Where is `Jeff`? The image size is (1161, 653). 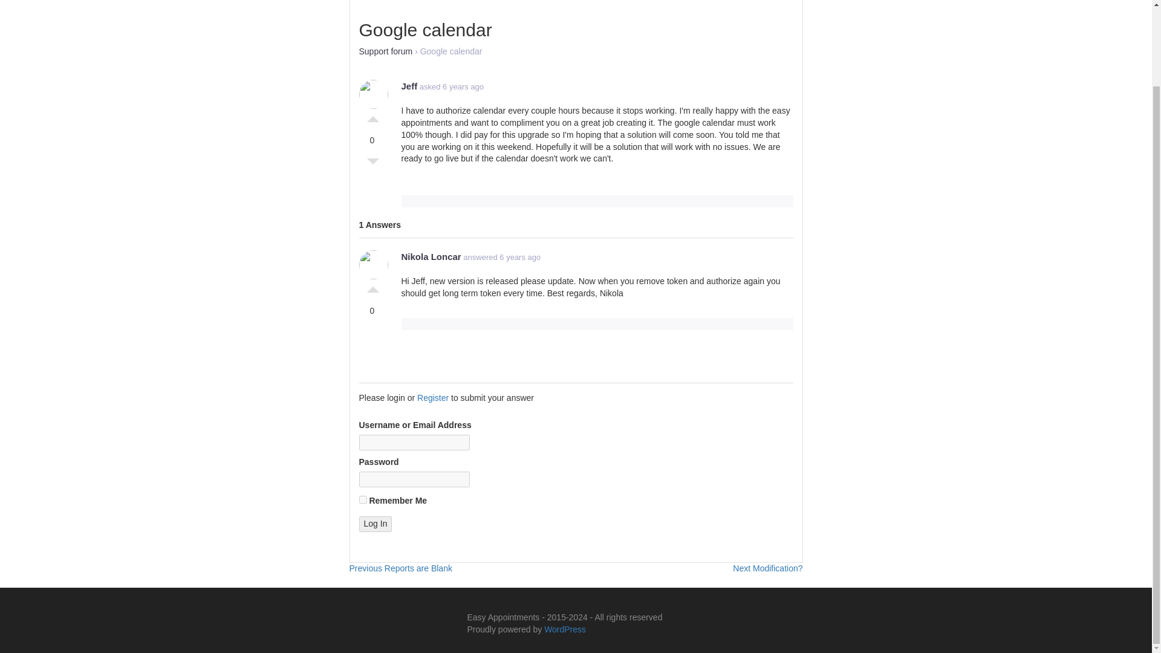
Jeff is located at coordinates (372, 287).